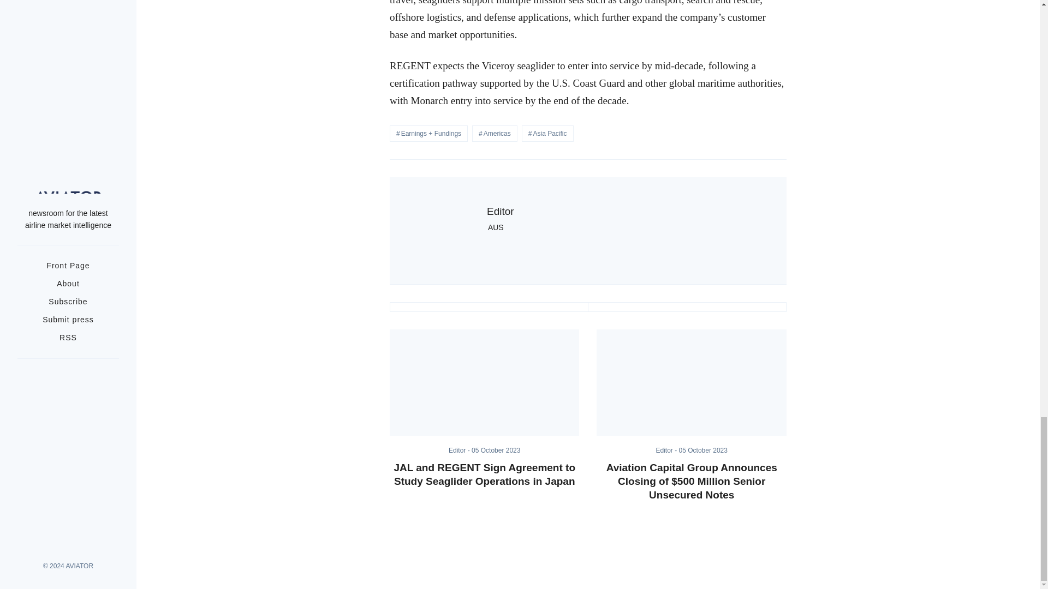 The height and width of the screenshot is (589, 1048). I want to click on Share on Twitter, so click(489, 307).